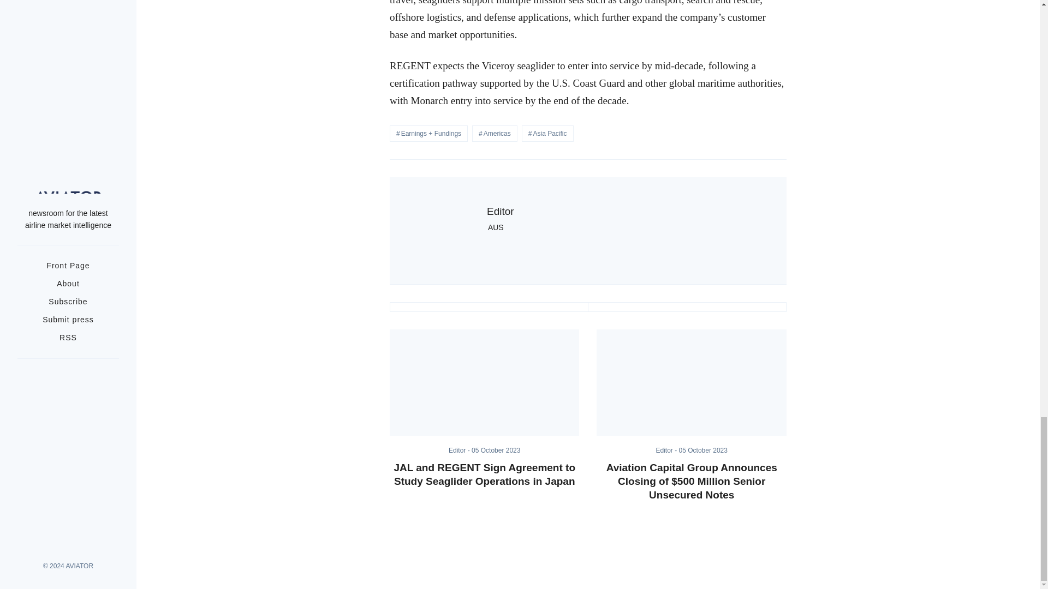 The height and width of the screenshot is (589, 1048). I want to click on Share on Twitter, so click(489, 307).